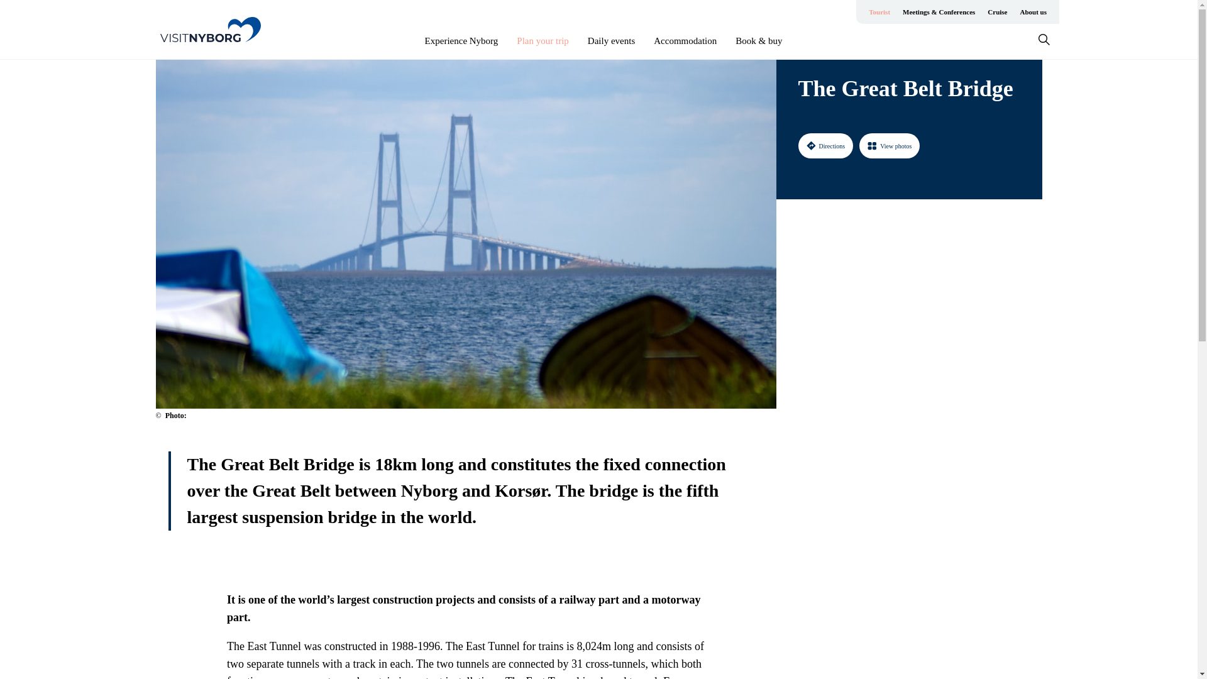 This screenshot has height=679, width=1207. I want to click on Plan your trip, so click(542, 41).